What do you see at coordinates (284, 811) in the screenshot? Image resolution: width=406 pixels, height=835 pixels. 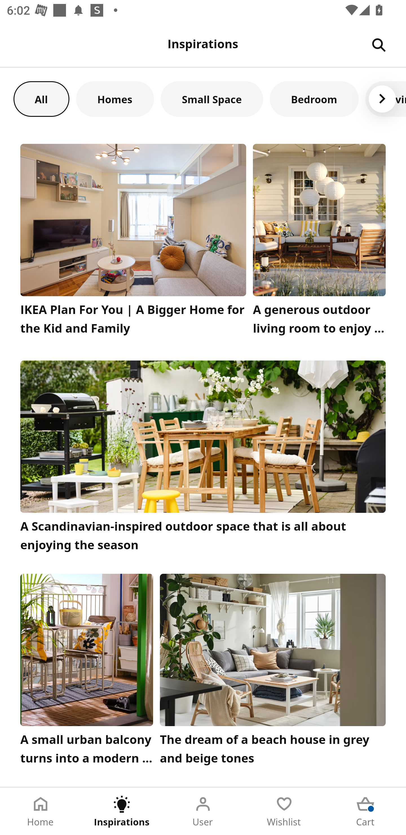 I see `Wishlist
Tab 4 of 5` at bounding box center [284, 811].